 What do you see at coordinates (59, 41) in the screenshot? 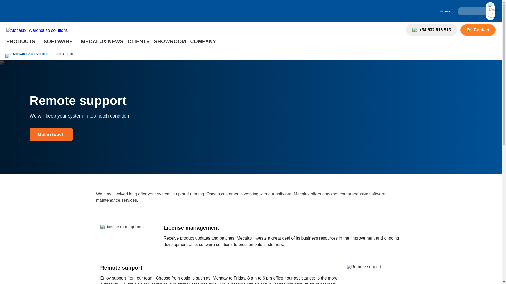
I see `SOFTWARE` at bounding box center [59, 41].